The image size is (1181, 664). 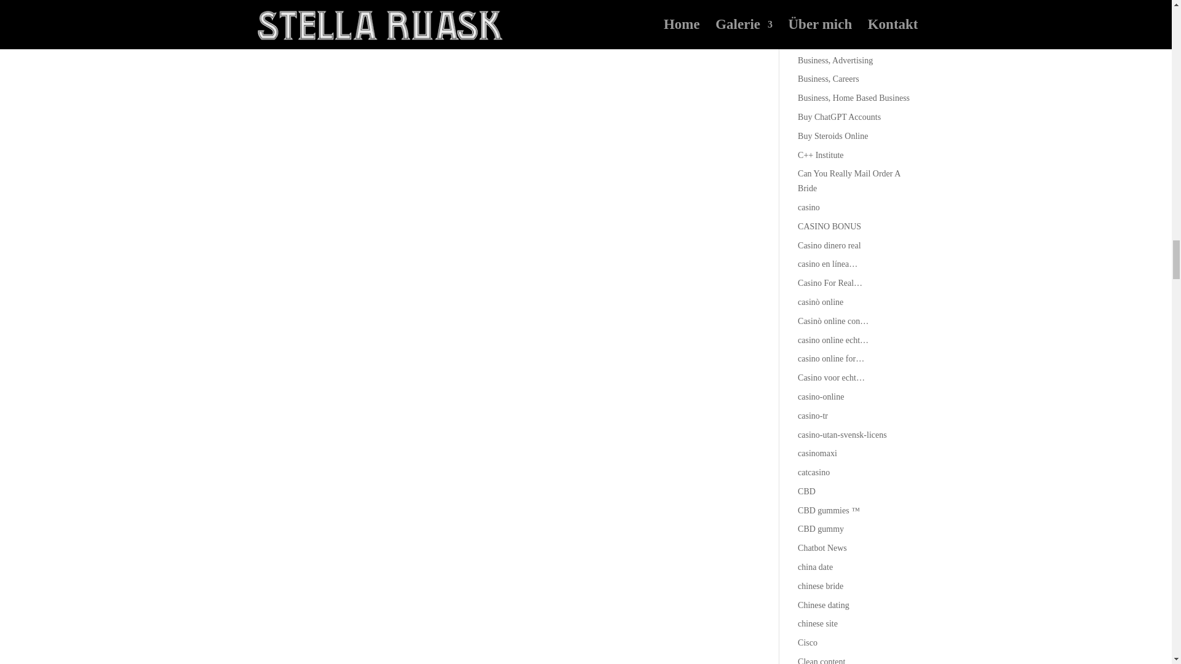 What do you see at coordinates (854, 98) in the screenshot?
I see `Business, Home Based Business` at bounding box center [854, 98].